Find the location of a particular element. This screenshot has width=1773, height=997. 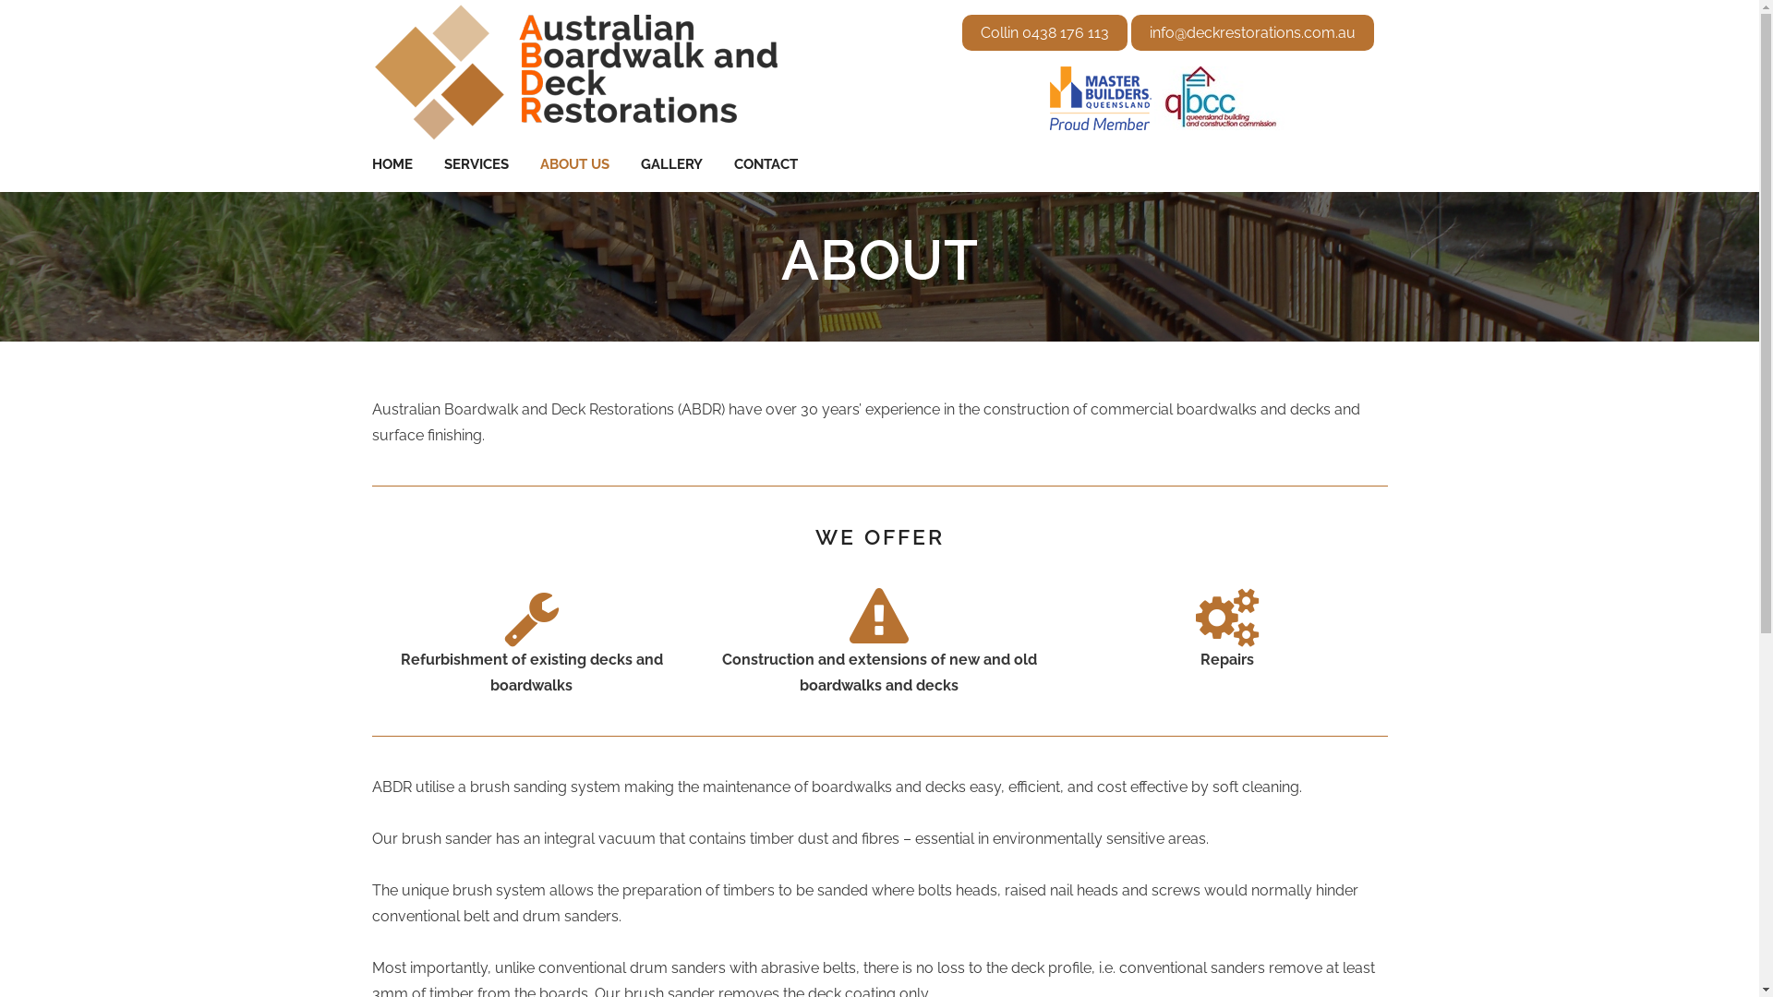

Collin 0438 176 113 is located at coordinates (1045, 33).